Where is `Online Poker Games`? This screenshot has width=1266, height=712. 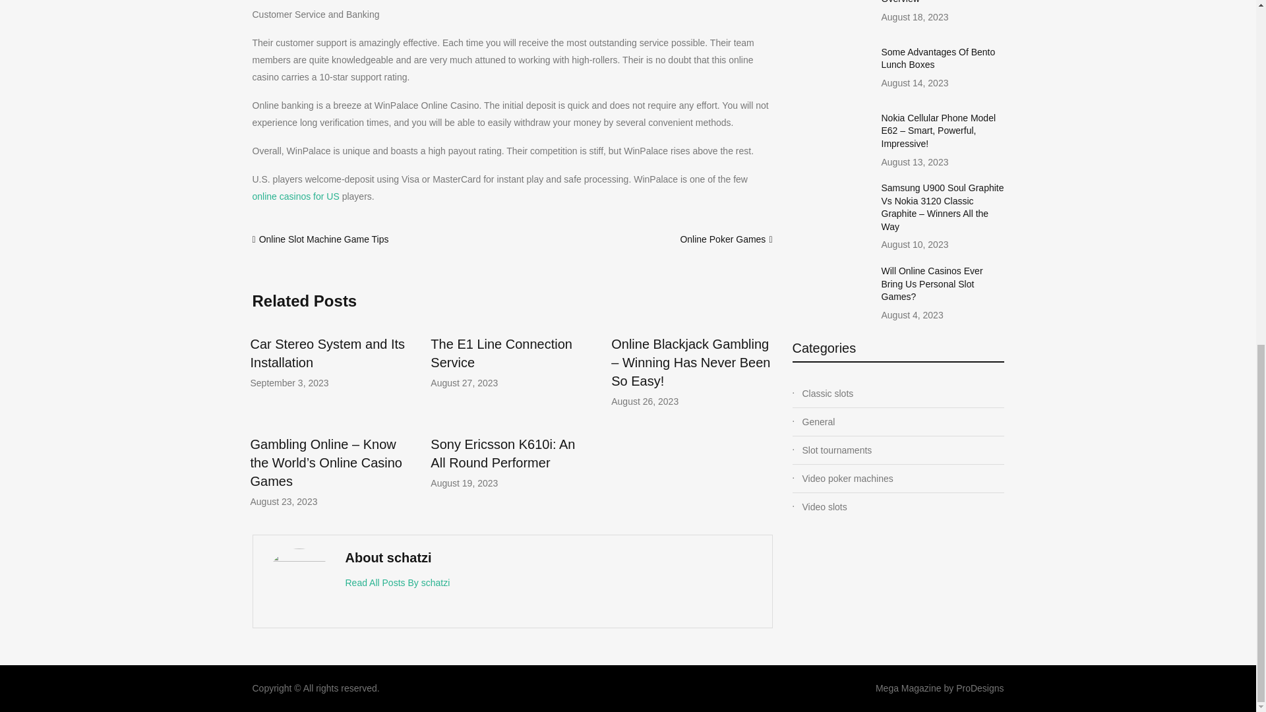
Online Poker Games is located at coordinates (723, 239).